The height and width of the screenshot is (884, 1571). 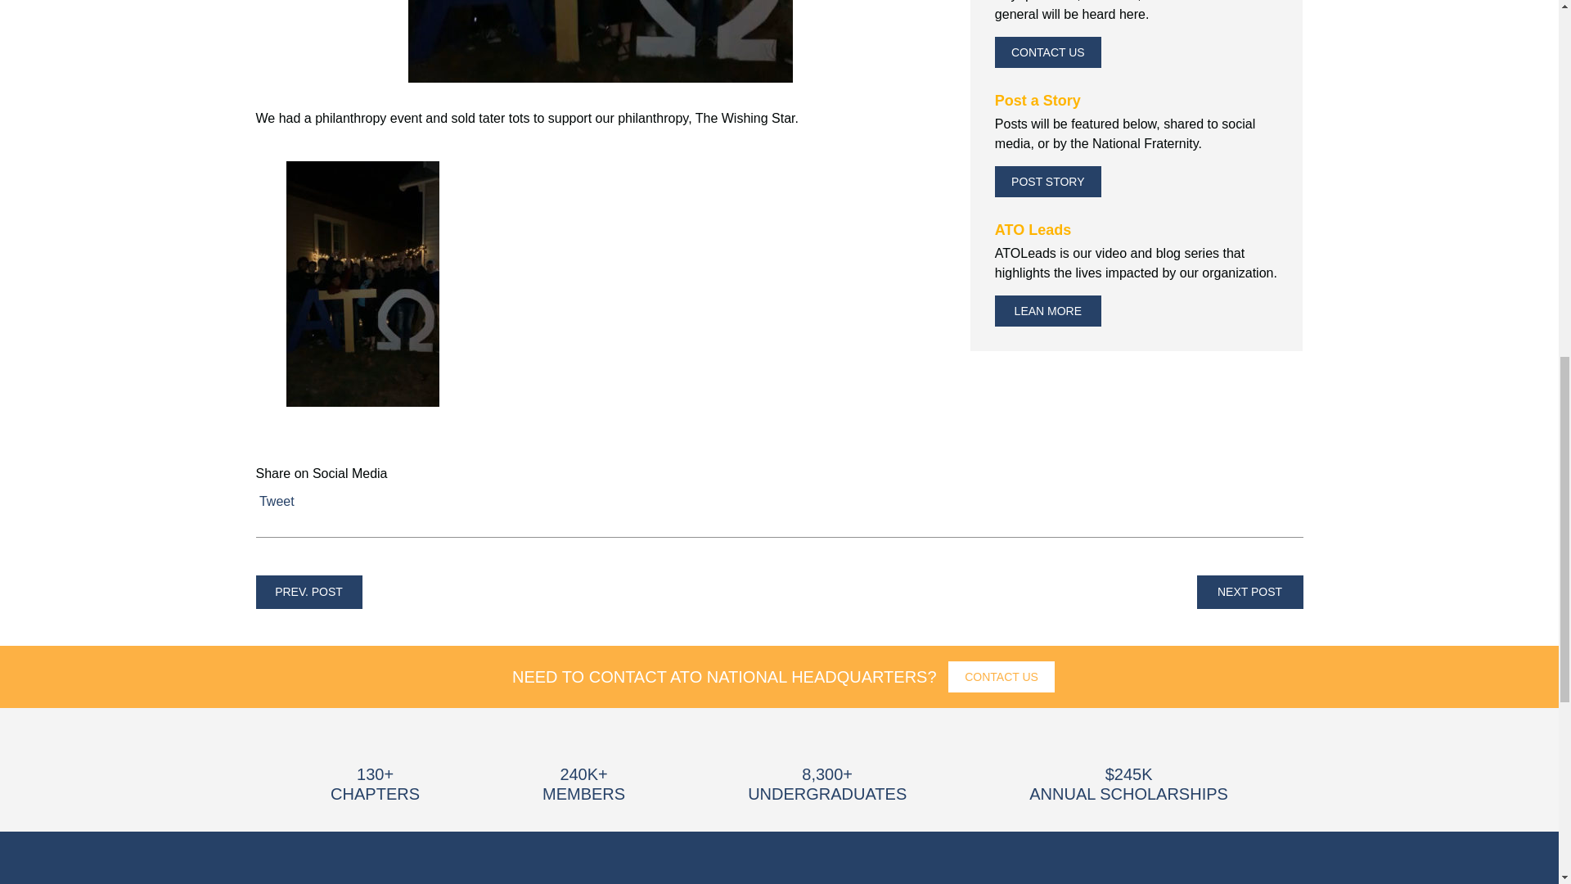 What do you see at coordinates (1047, 310) in the screenshot?
I see `Lean More` at bounding box center [1047, 310].